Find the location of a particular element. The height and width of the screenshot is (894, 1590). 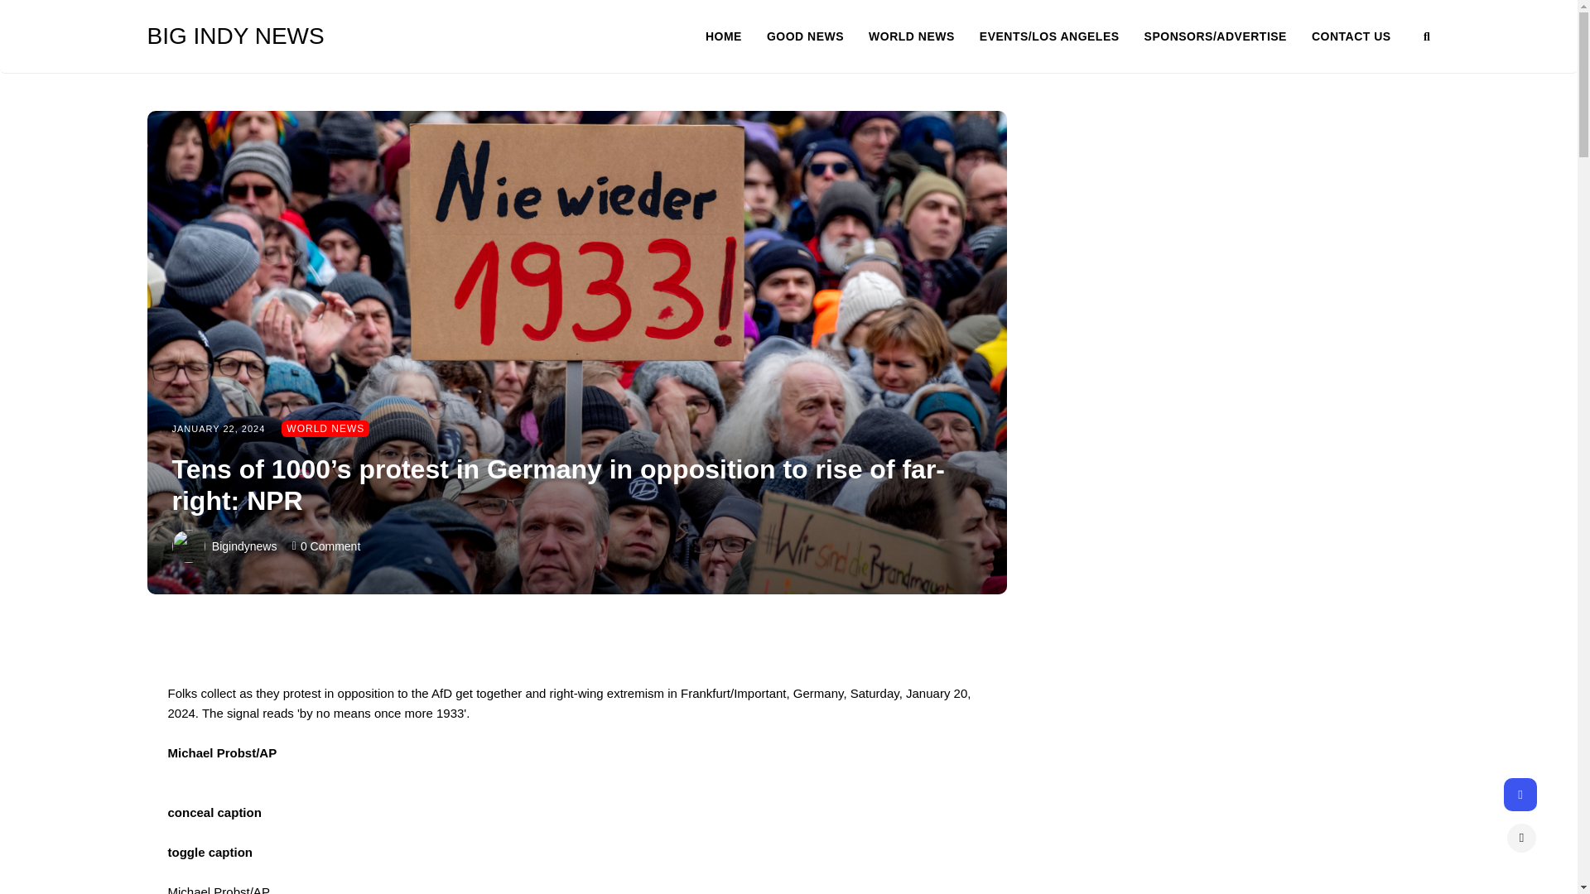

BIG INDY NEWS is located at coordinates (275, 36).